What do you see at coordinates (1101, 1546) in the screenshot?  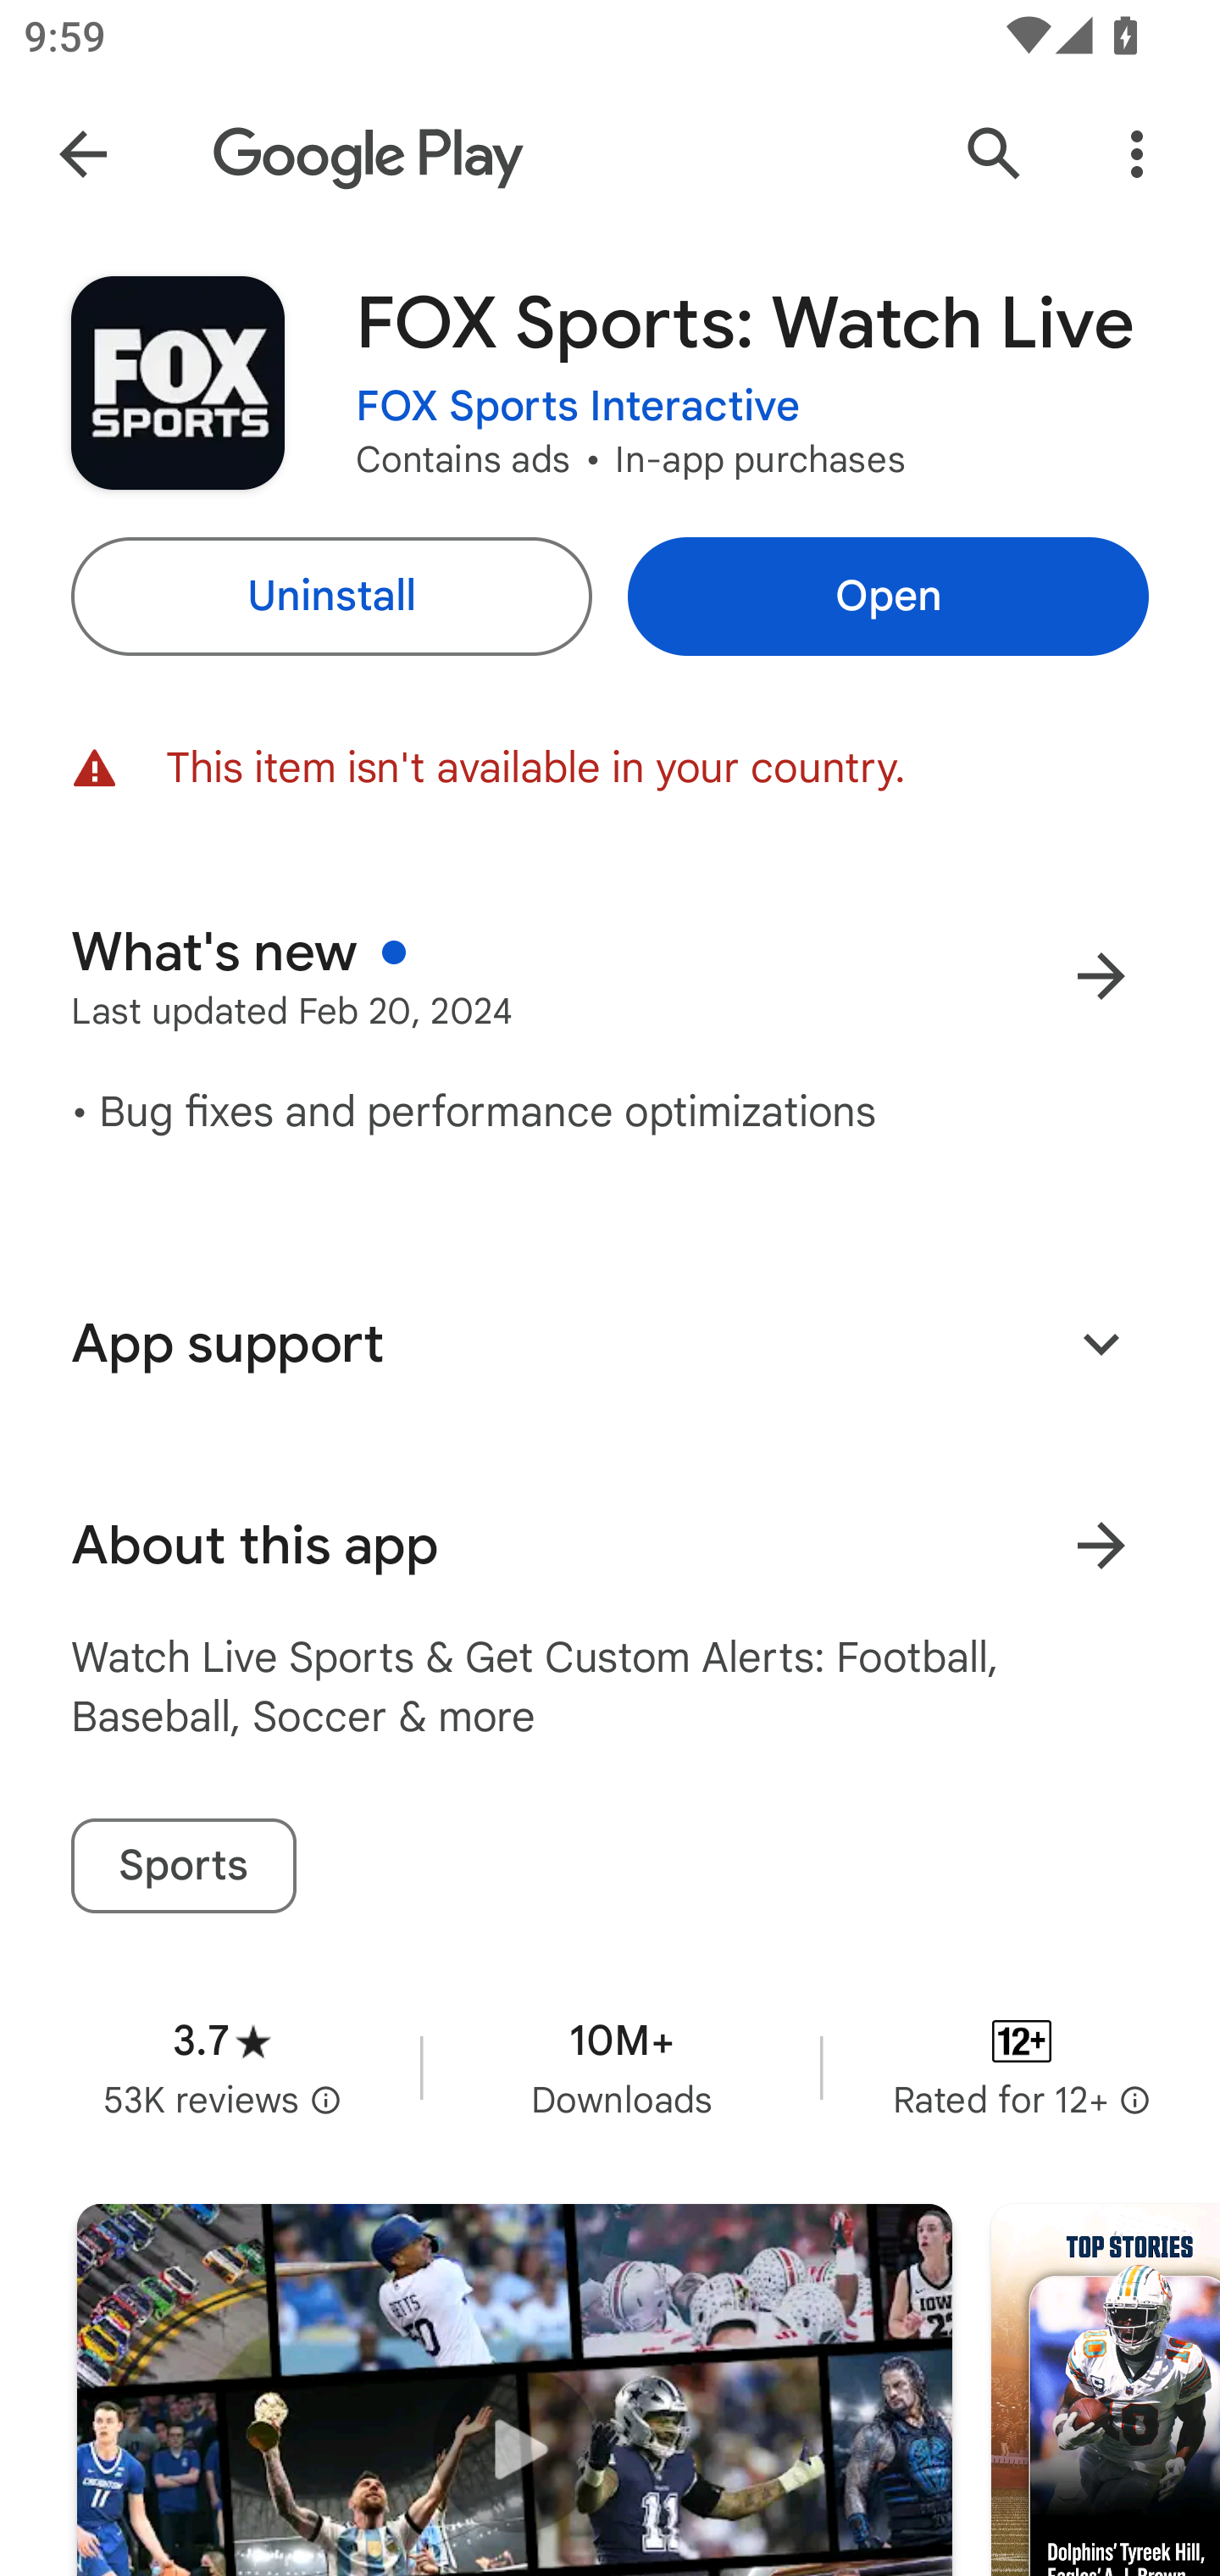 I see `Learn more About this app` at bounding box center [1101, 1546].